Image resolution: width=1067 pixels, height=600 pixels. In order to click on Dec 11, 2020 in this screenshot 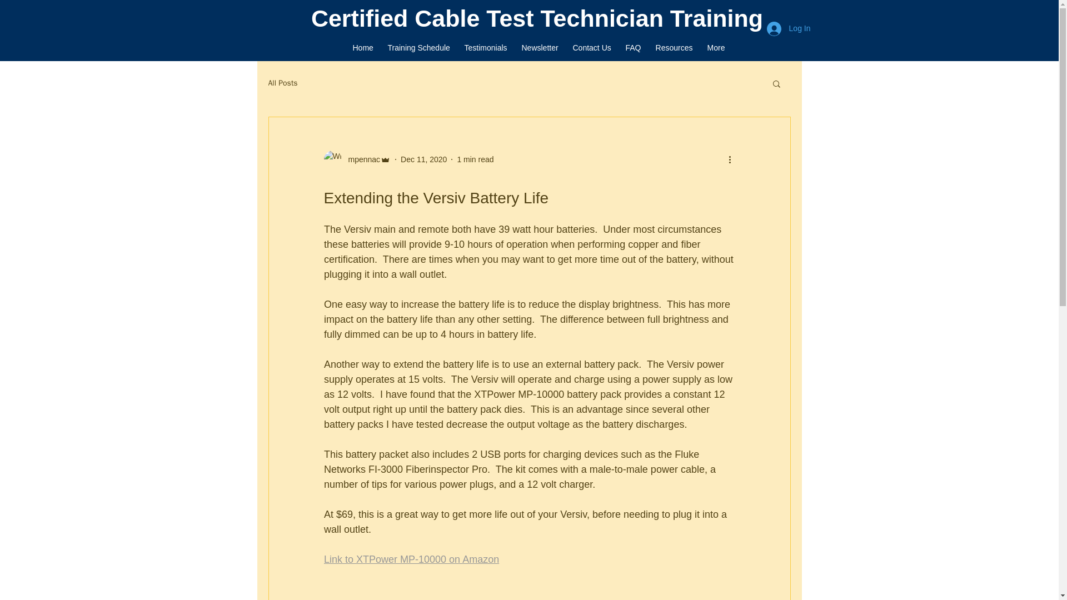, I will do `click(423, 158)`.